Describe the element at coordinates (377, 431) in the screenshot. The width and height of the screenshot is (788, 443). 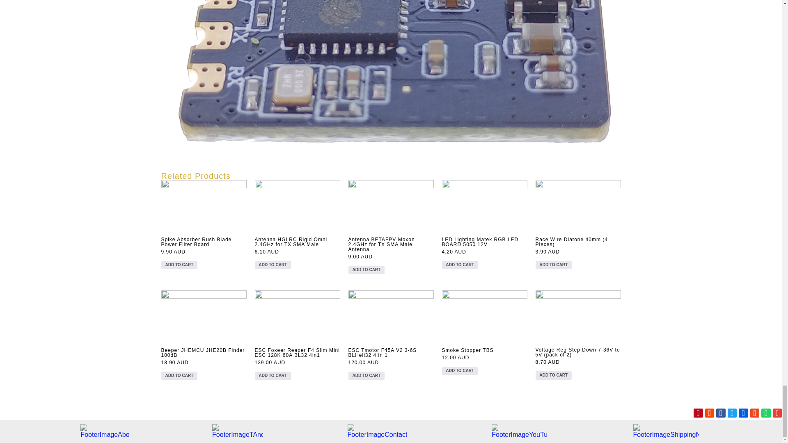
I see `FooterImageContactUs` at that location.